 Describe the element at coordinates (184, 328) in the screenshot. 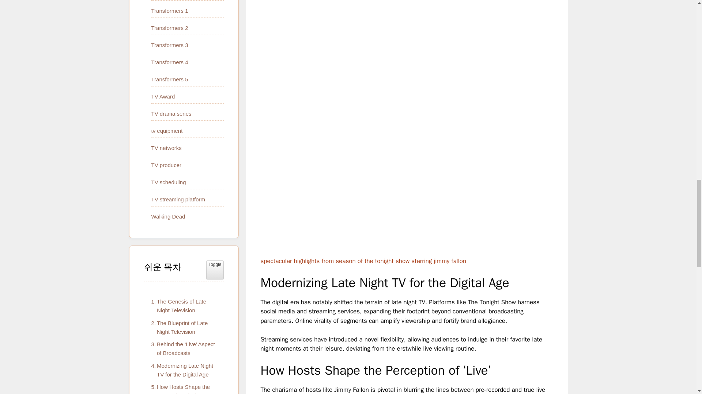

I see `The Blueprint of Late Night Television` at that location.